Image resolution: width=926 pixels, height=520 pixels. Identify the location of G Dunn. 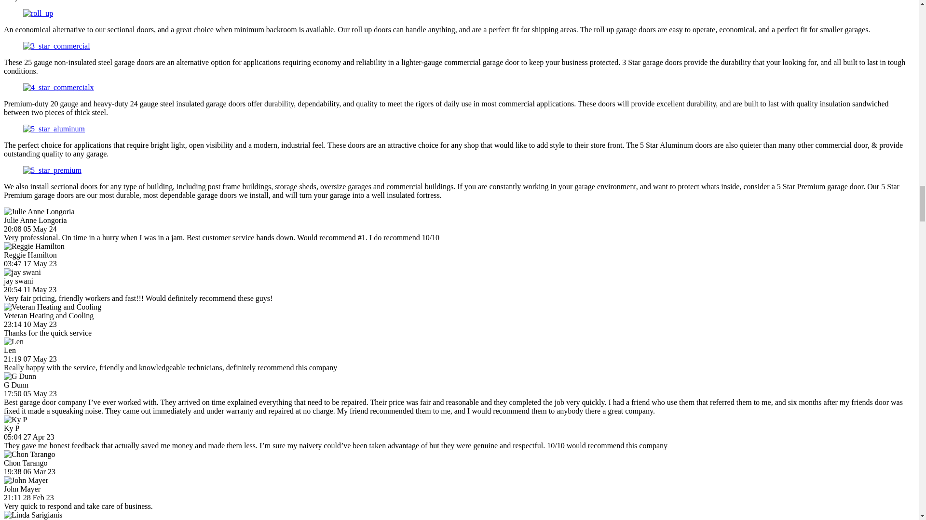
(19, 377).